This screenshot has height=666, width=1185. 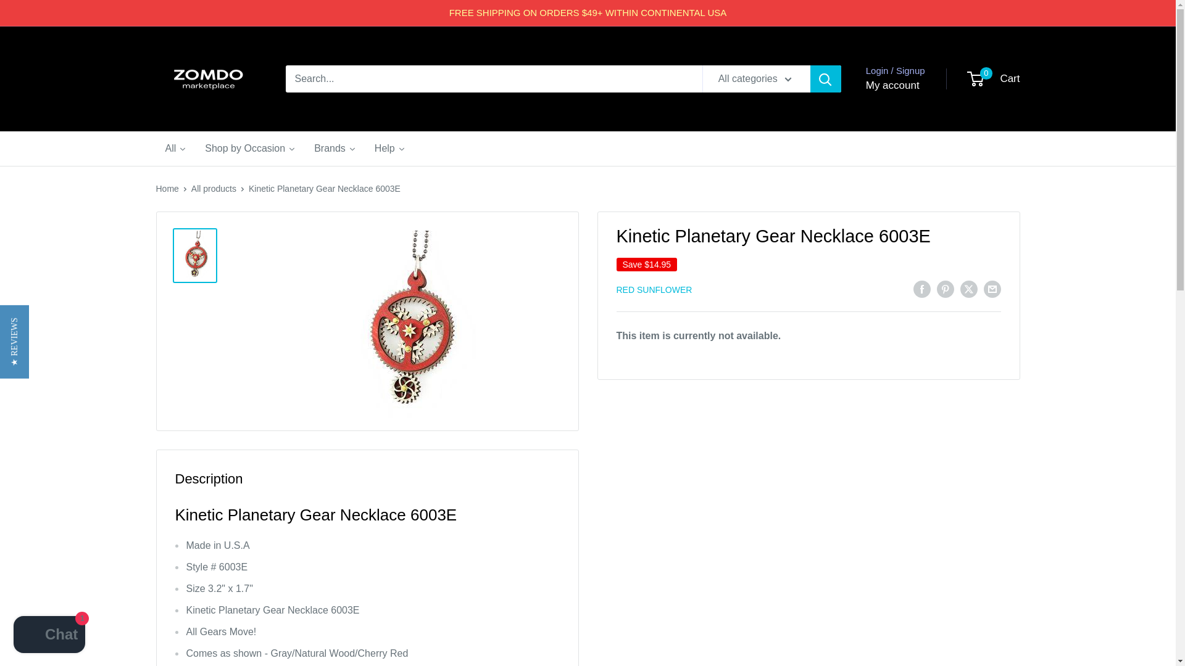 What do you see at coordinates (167, 189) in the screenshot?
I see `Home` at bounding box center [167, 189].